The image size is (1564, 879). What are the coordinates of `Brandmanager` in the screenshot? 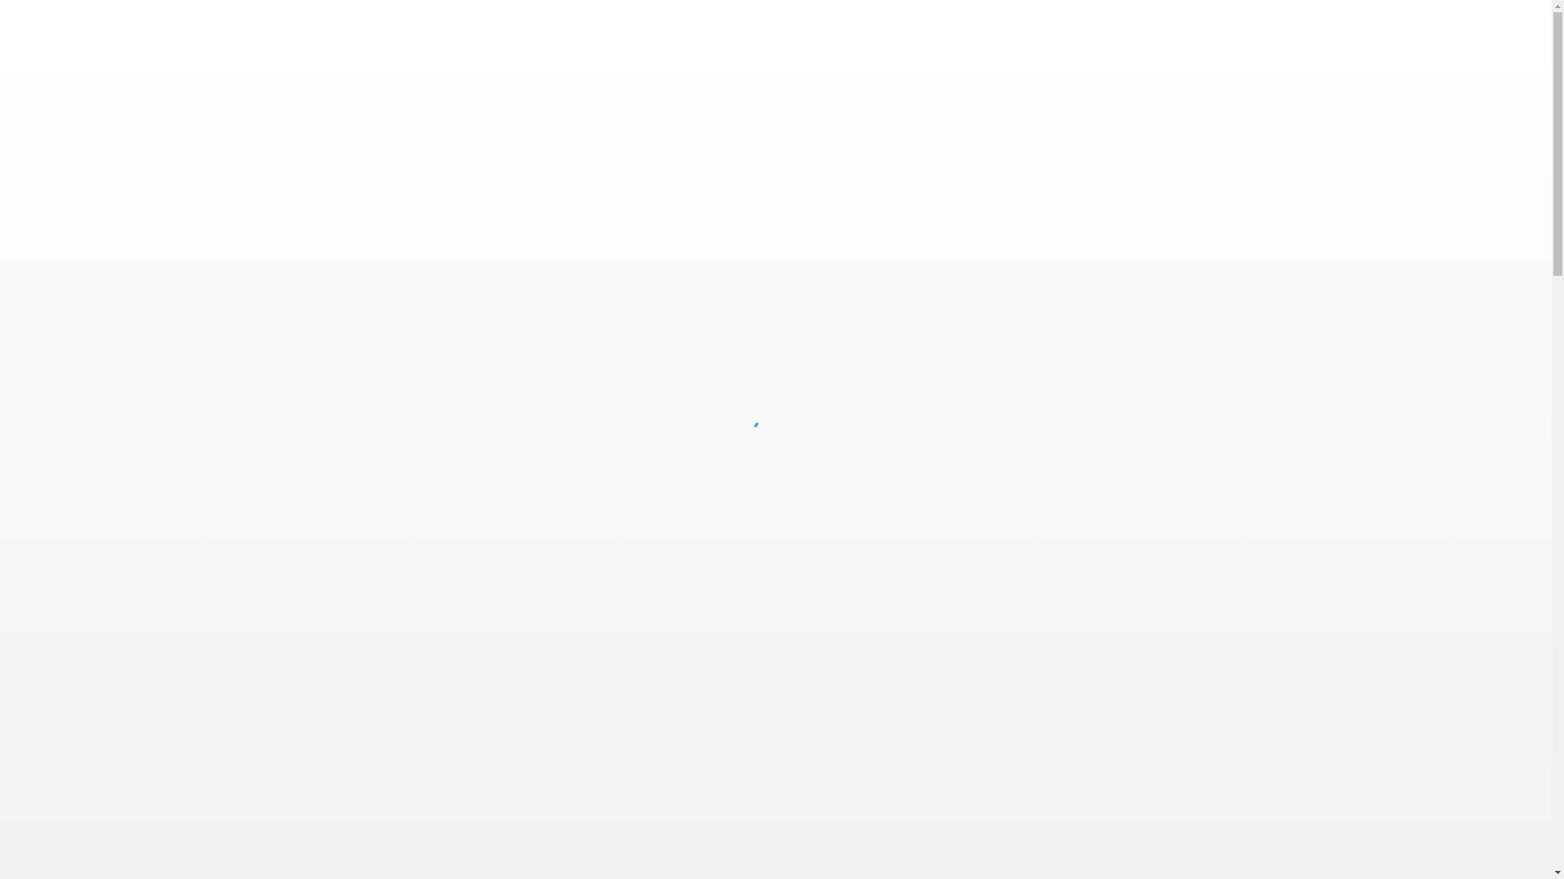 It's located at (775, 562).